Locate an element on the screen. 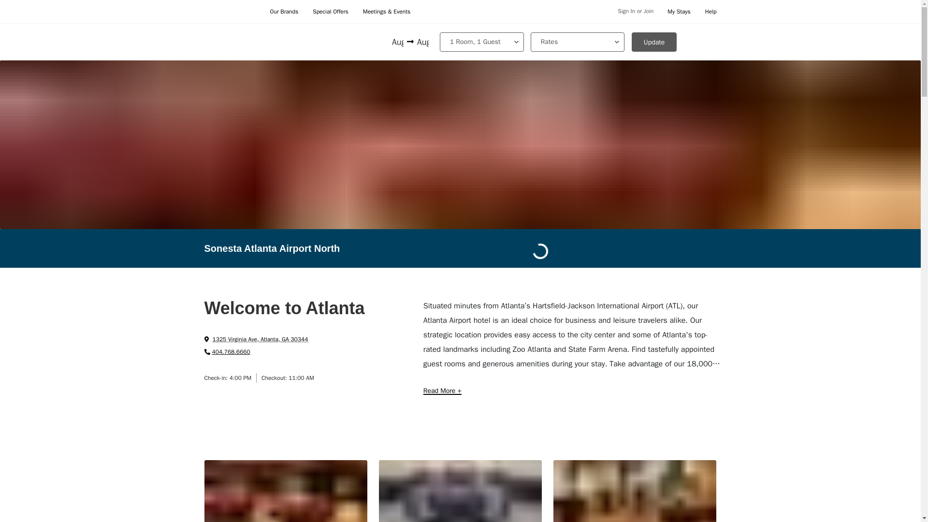 This screenshot has height=522, width=928. 1 Room, 1 Guest is located at coordinates (482, 42).